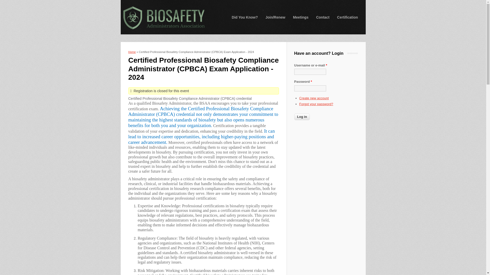 The image size is (490, 275). Describe the element at coordinates (323, 17) in the screenshot. I see `Contact` at that location.